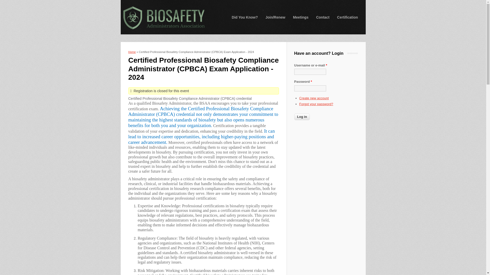 The image size is (490, 275). Describe the element at coordinates (323, 17) in the screenshot. I see `Contact` at that location.